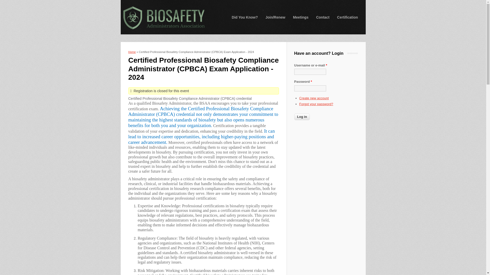 The image size is (490, 275). Describe the element at coordinates (323, 17) in the screenshot. I see `Contact` at that location.